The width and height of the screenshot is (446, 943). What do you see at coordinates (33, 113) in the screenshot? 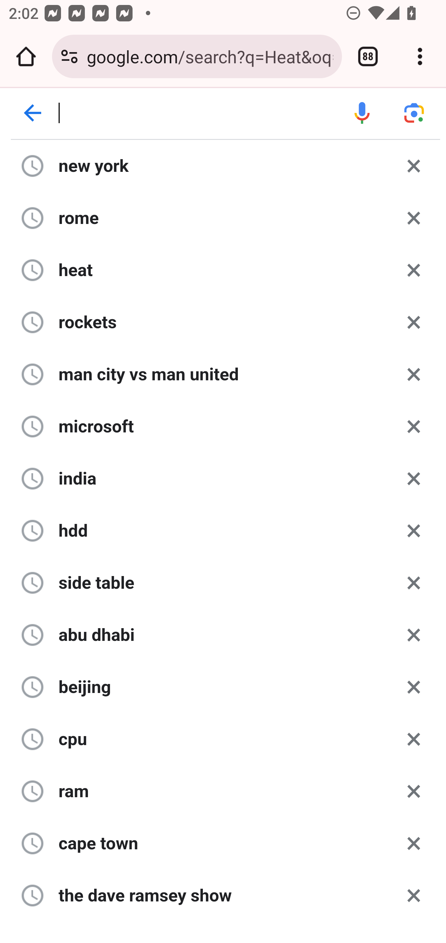
I see `Back` at bounding box center [33, 113].